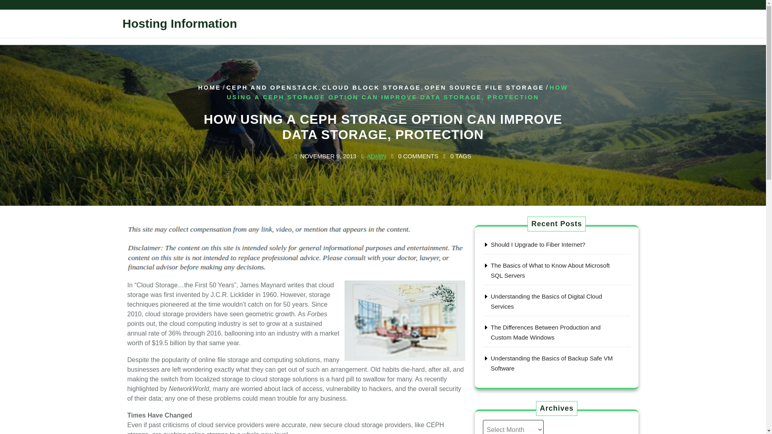 This screenshot has width=772, height=434. Describe the element at coordinates (552, 363) in the screenshot. I see `Understanding the Basics of Backup Safe VM Software` at that location.